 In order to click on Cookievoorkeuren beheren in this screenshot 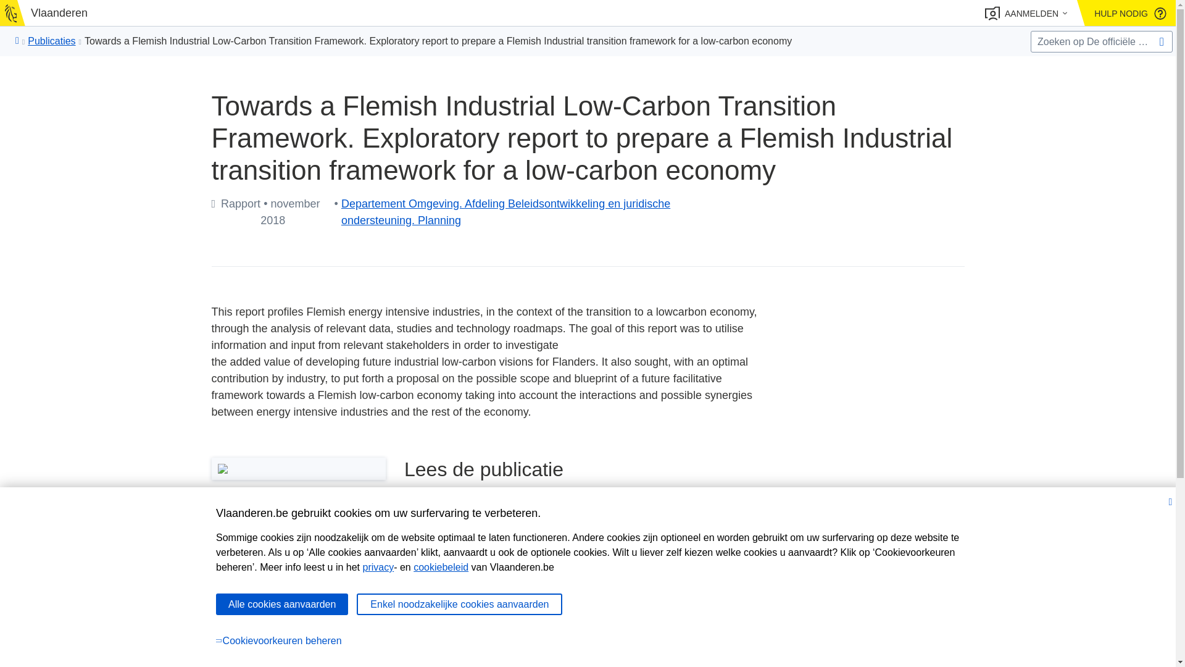, I will do `click(592, 641)`.